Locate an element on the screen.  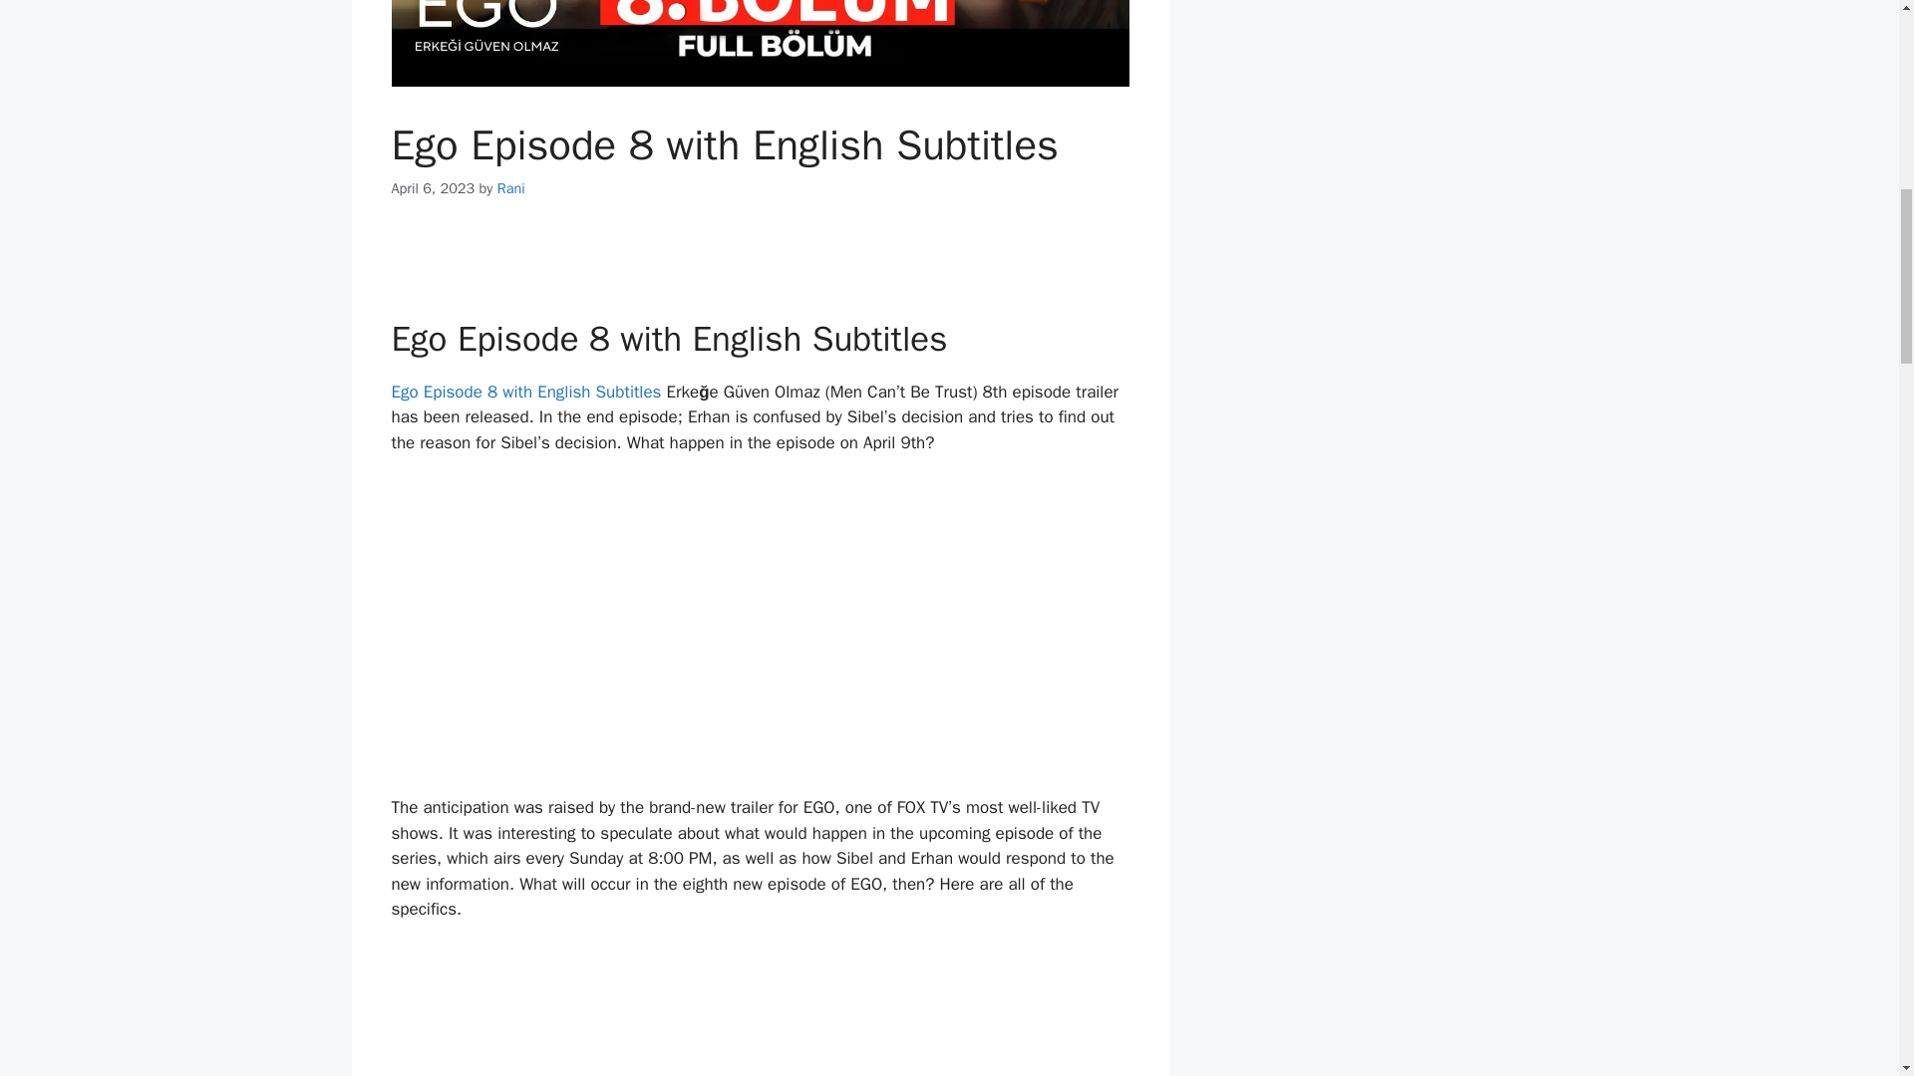
Rani is located at coordinates (510, 187).